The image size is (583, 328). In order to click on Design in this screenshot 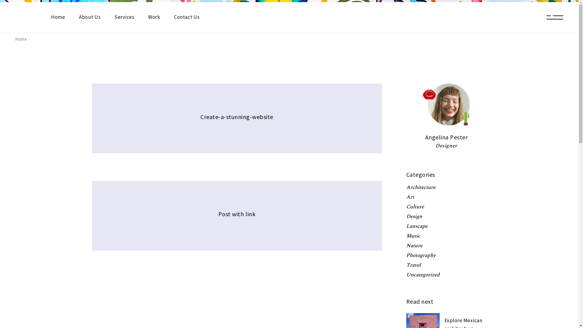, I will do `click(414, 217)`.